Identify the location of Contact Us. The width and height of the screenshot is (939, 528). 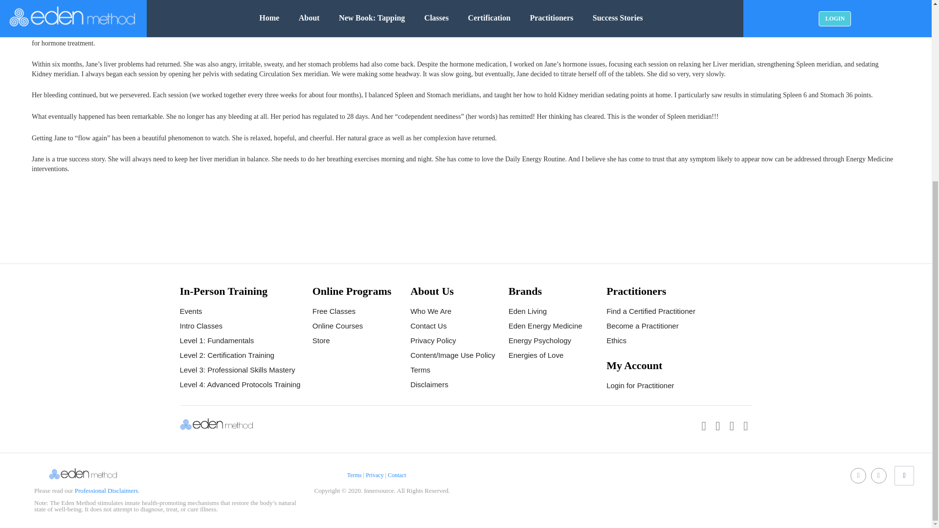
(428, 326).